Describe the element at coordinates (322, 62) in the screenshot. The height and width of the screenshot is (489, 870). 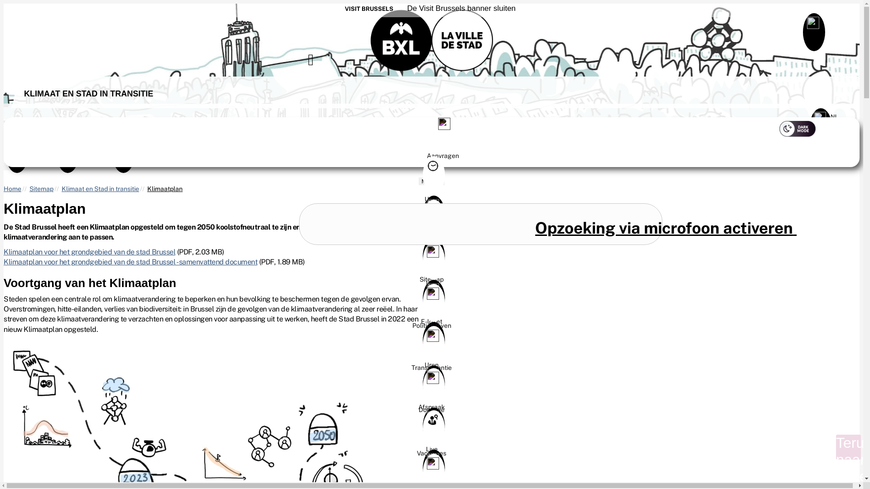
I see `Zoeken` at that location.